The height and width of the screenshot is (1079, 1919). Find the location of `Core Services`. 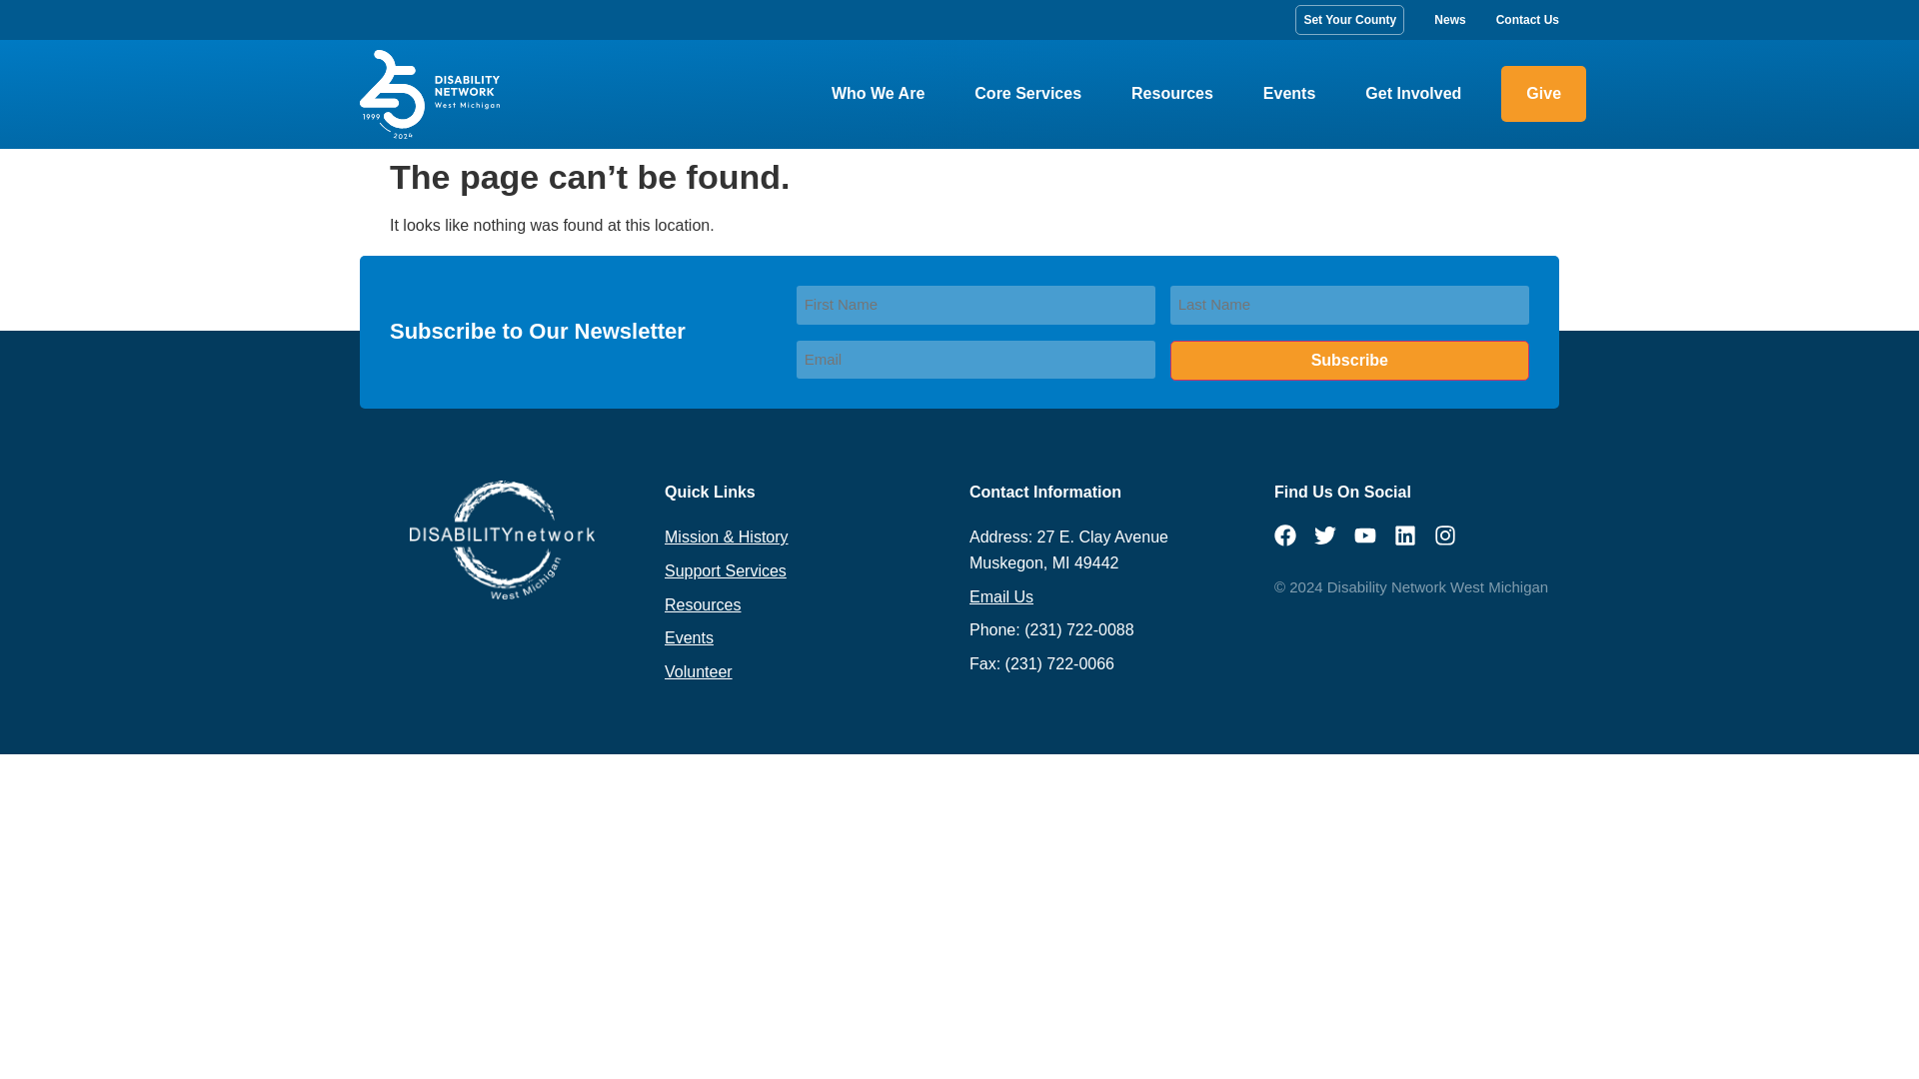

Core Services is located at coordinates (1027, 94).